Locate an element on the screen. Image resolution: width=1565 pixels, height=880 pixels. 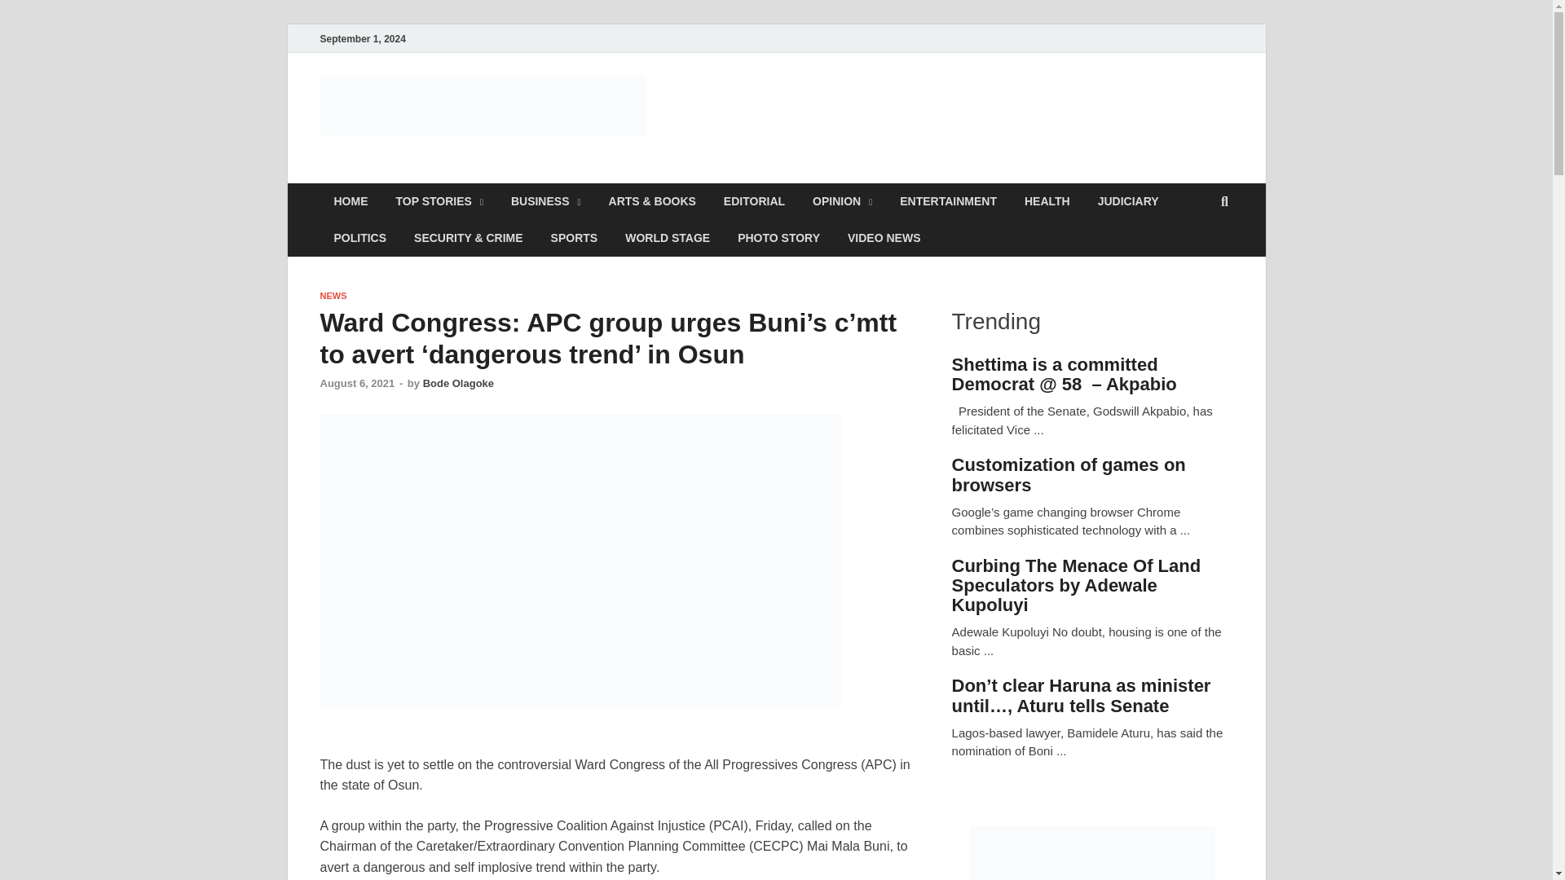
EDITORIAL is located at coordinates (754, 201).